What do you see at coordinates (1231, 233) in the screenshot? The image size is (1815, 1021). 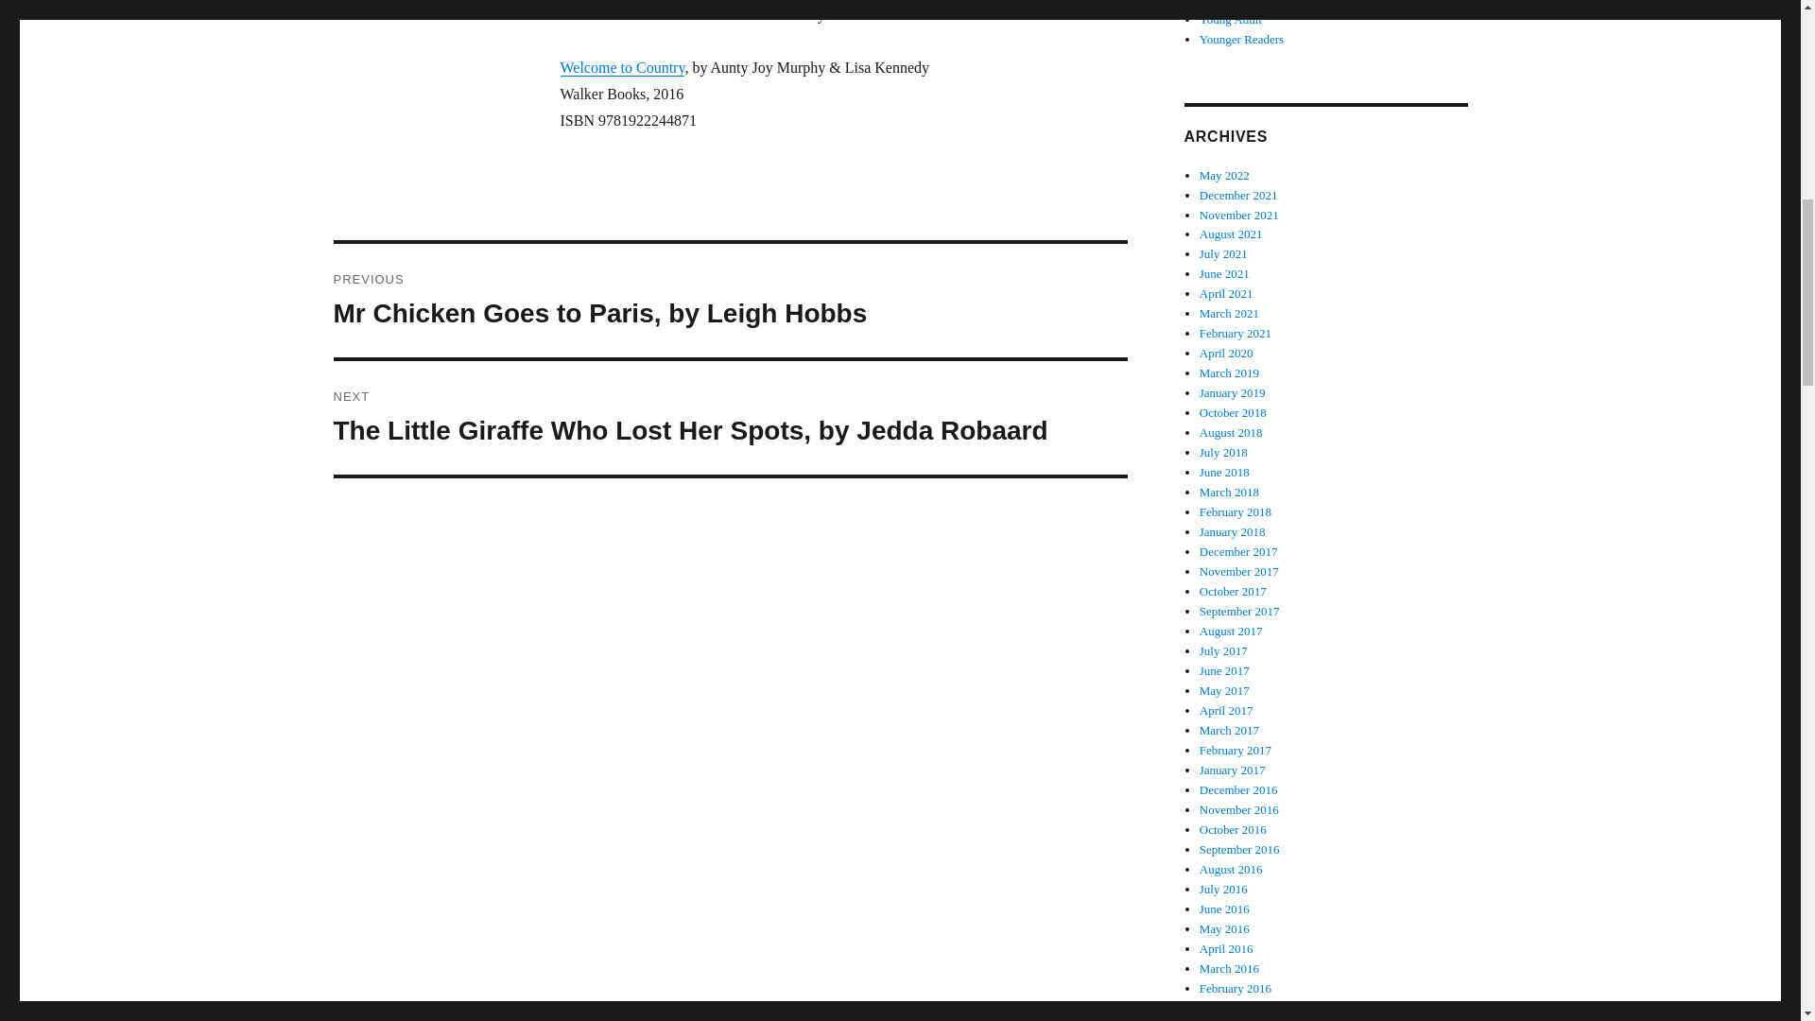 I see `August 2021` at bounding box center [1231, 233].